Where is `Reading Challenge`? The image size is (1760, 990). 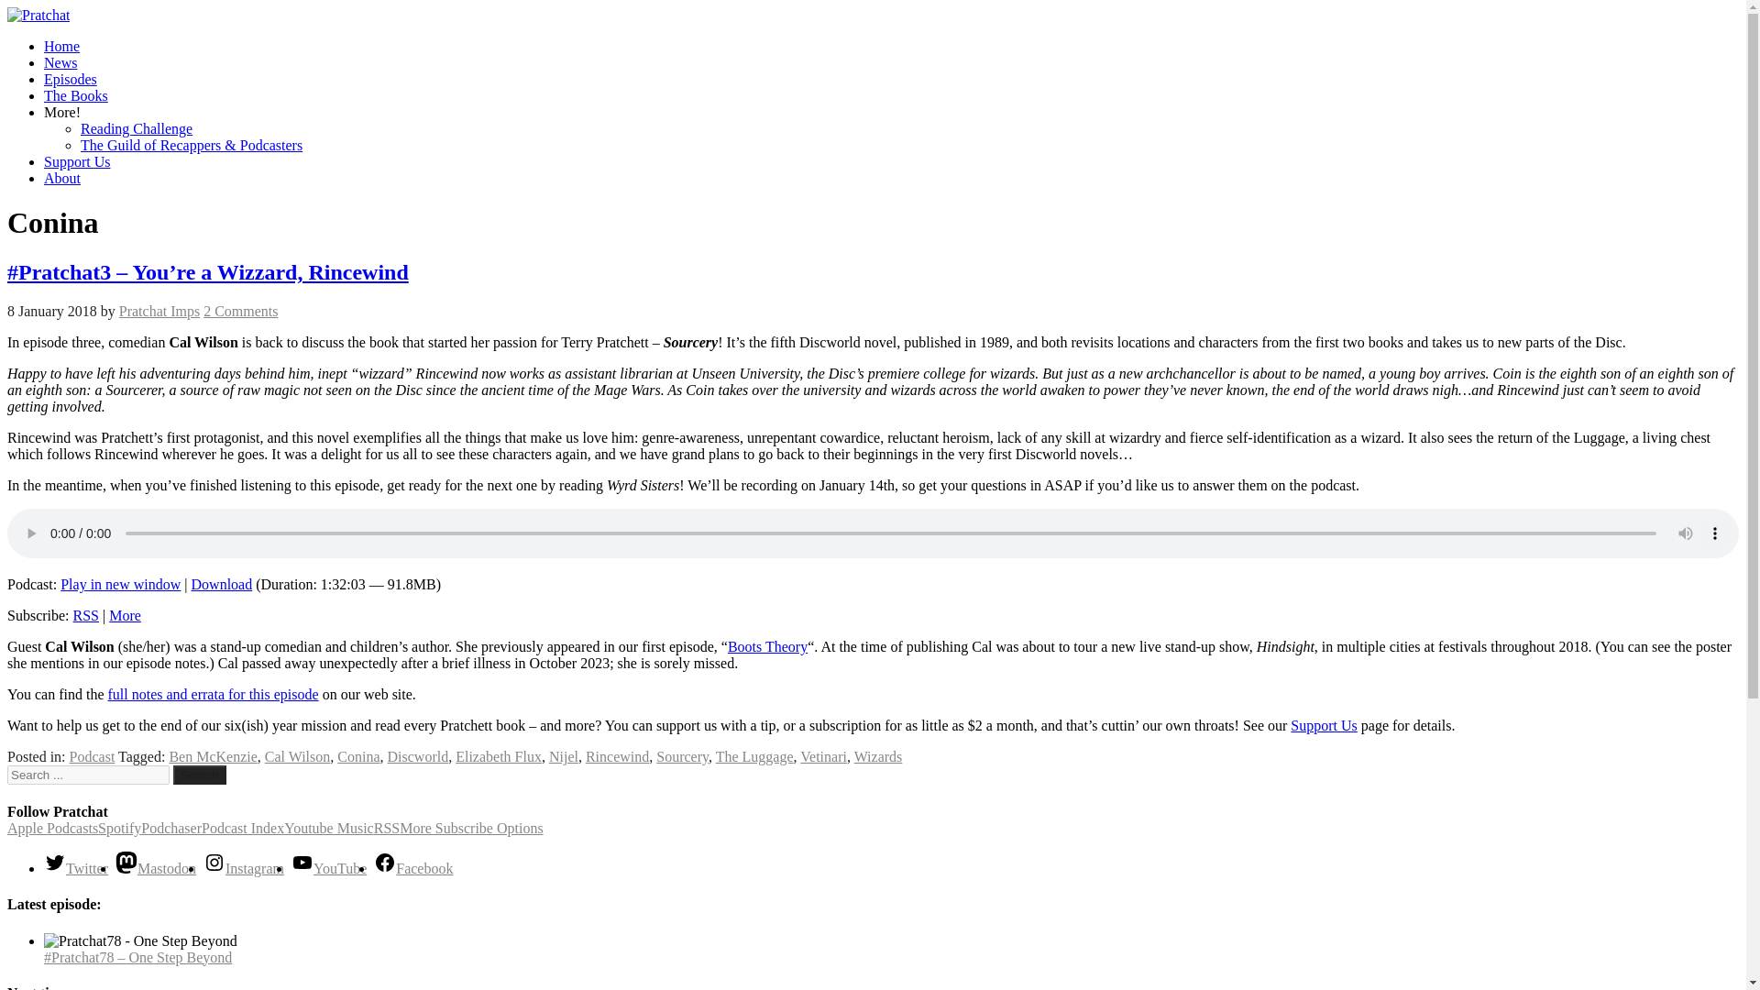 Reading Challenge is located at coordinates (136, 128).